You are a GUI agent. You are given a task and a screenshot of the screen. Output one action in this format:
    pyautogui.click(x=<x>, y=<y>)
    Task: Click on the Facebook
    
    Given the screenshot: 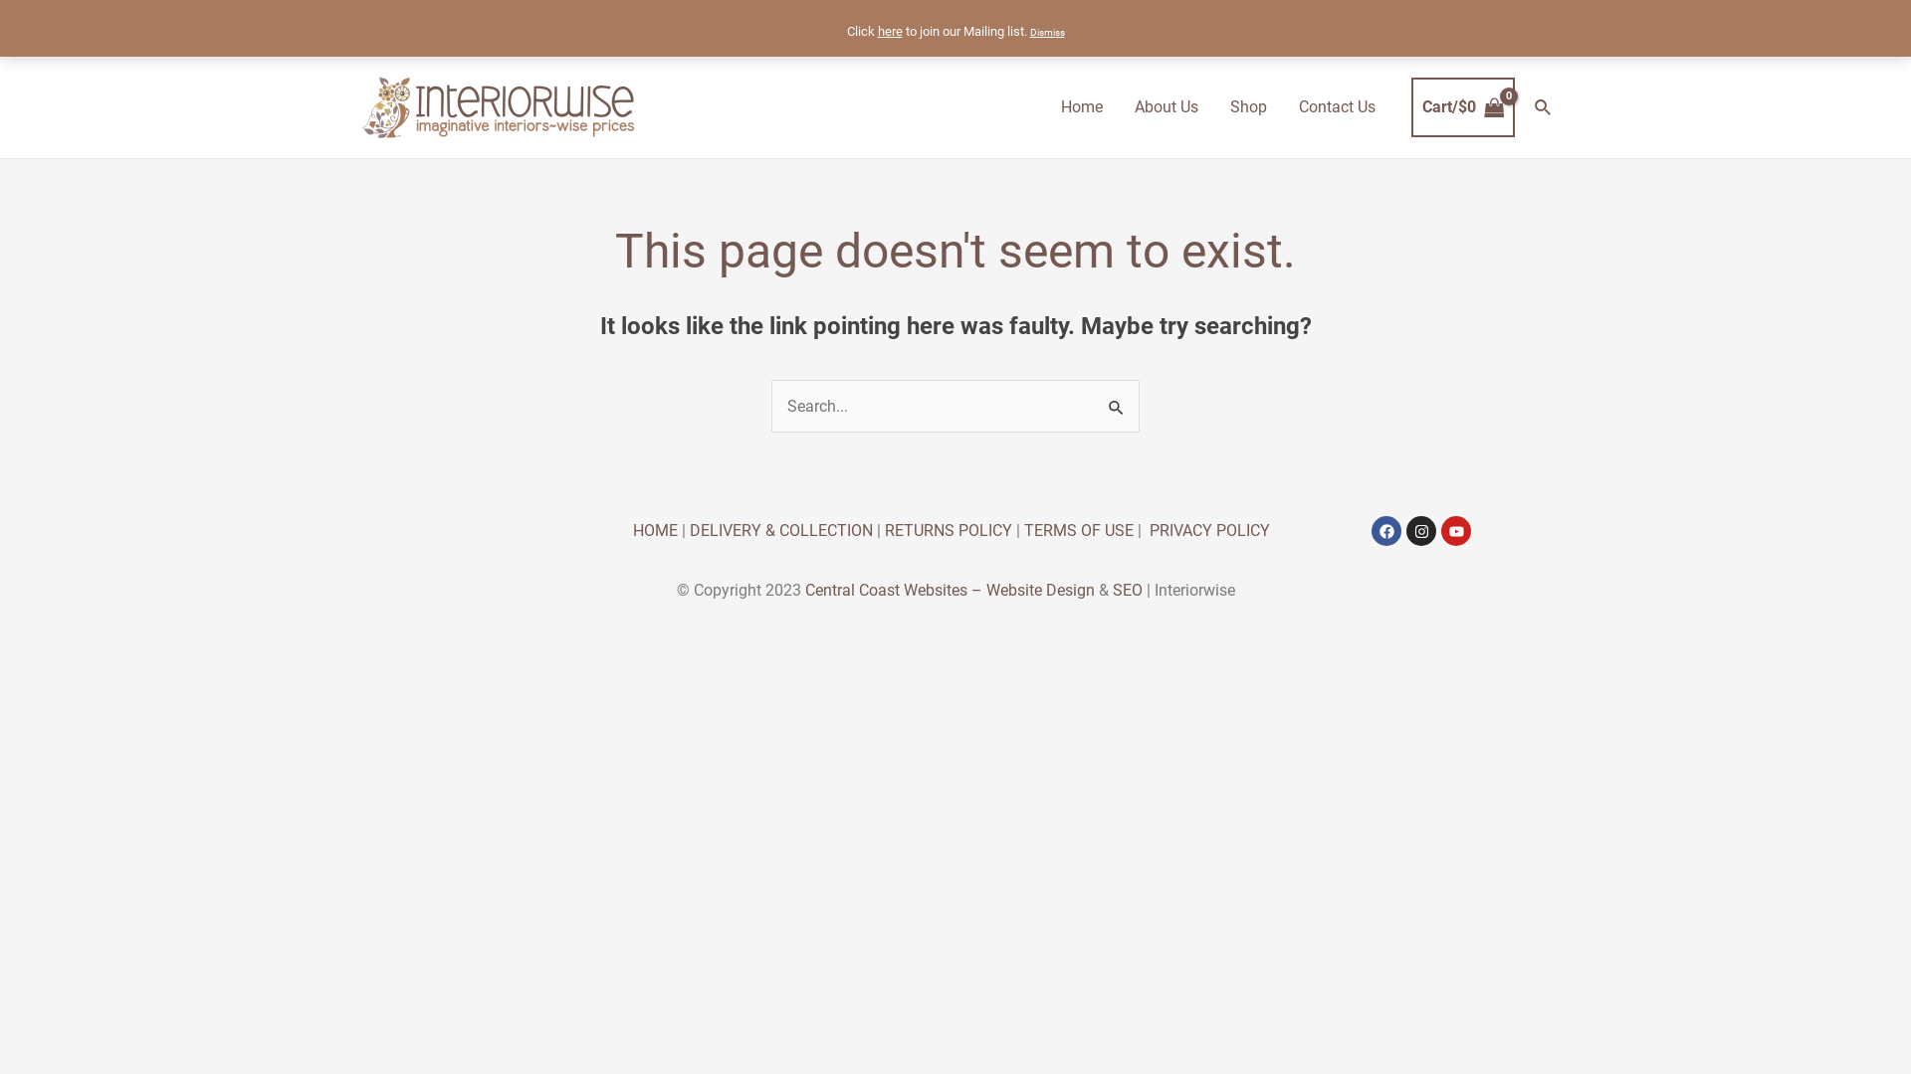 What is the action you would take?
    pyautogui.click(x=1386, y=531)
    